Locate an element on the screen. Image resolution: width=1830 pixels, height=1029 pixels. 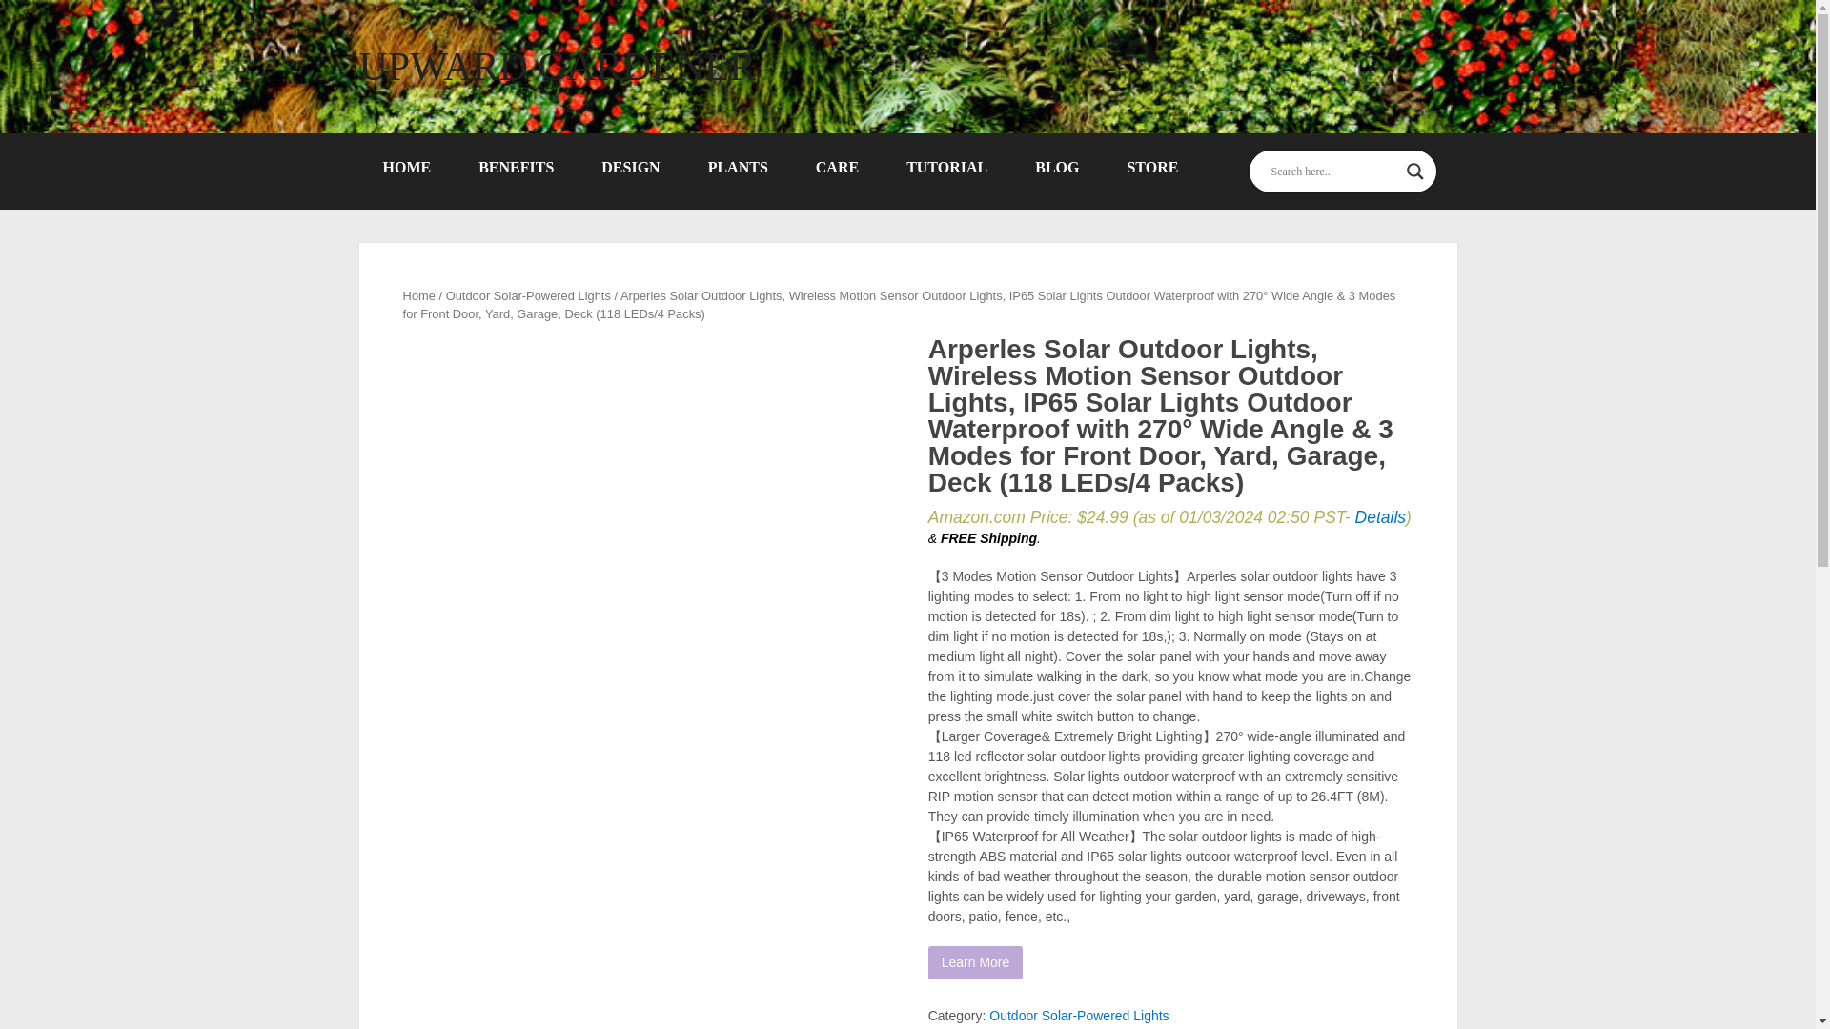
CARE is located at coordinates (837, 168).